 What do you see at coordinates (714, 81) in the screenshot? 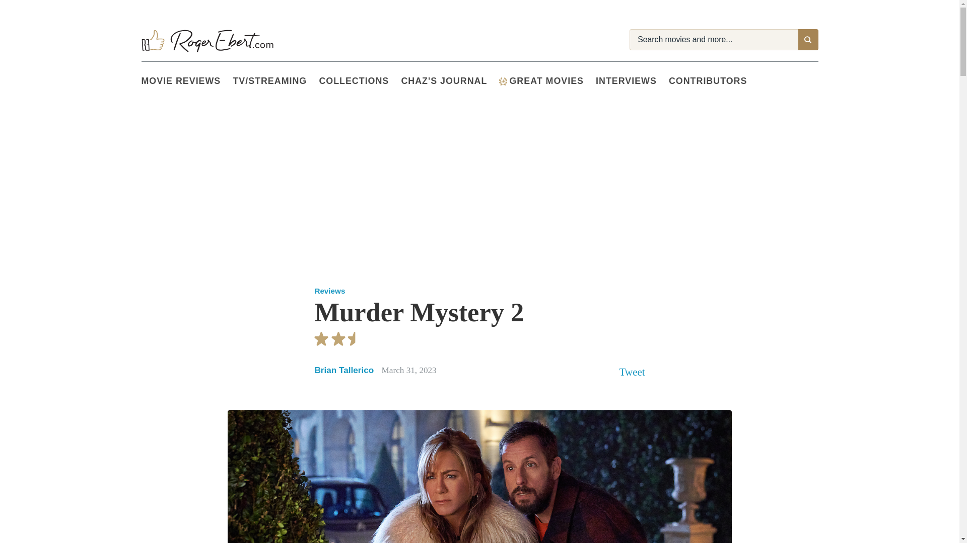
I see `CONTRIBUTORS` at bounding box center [714, 81].